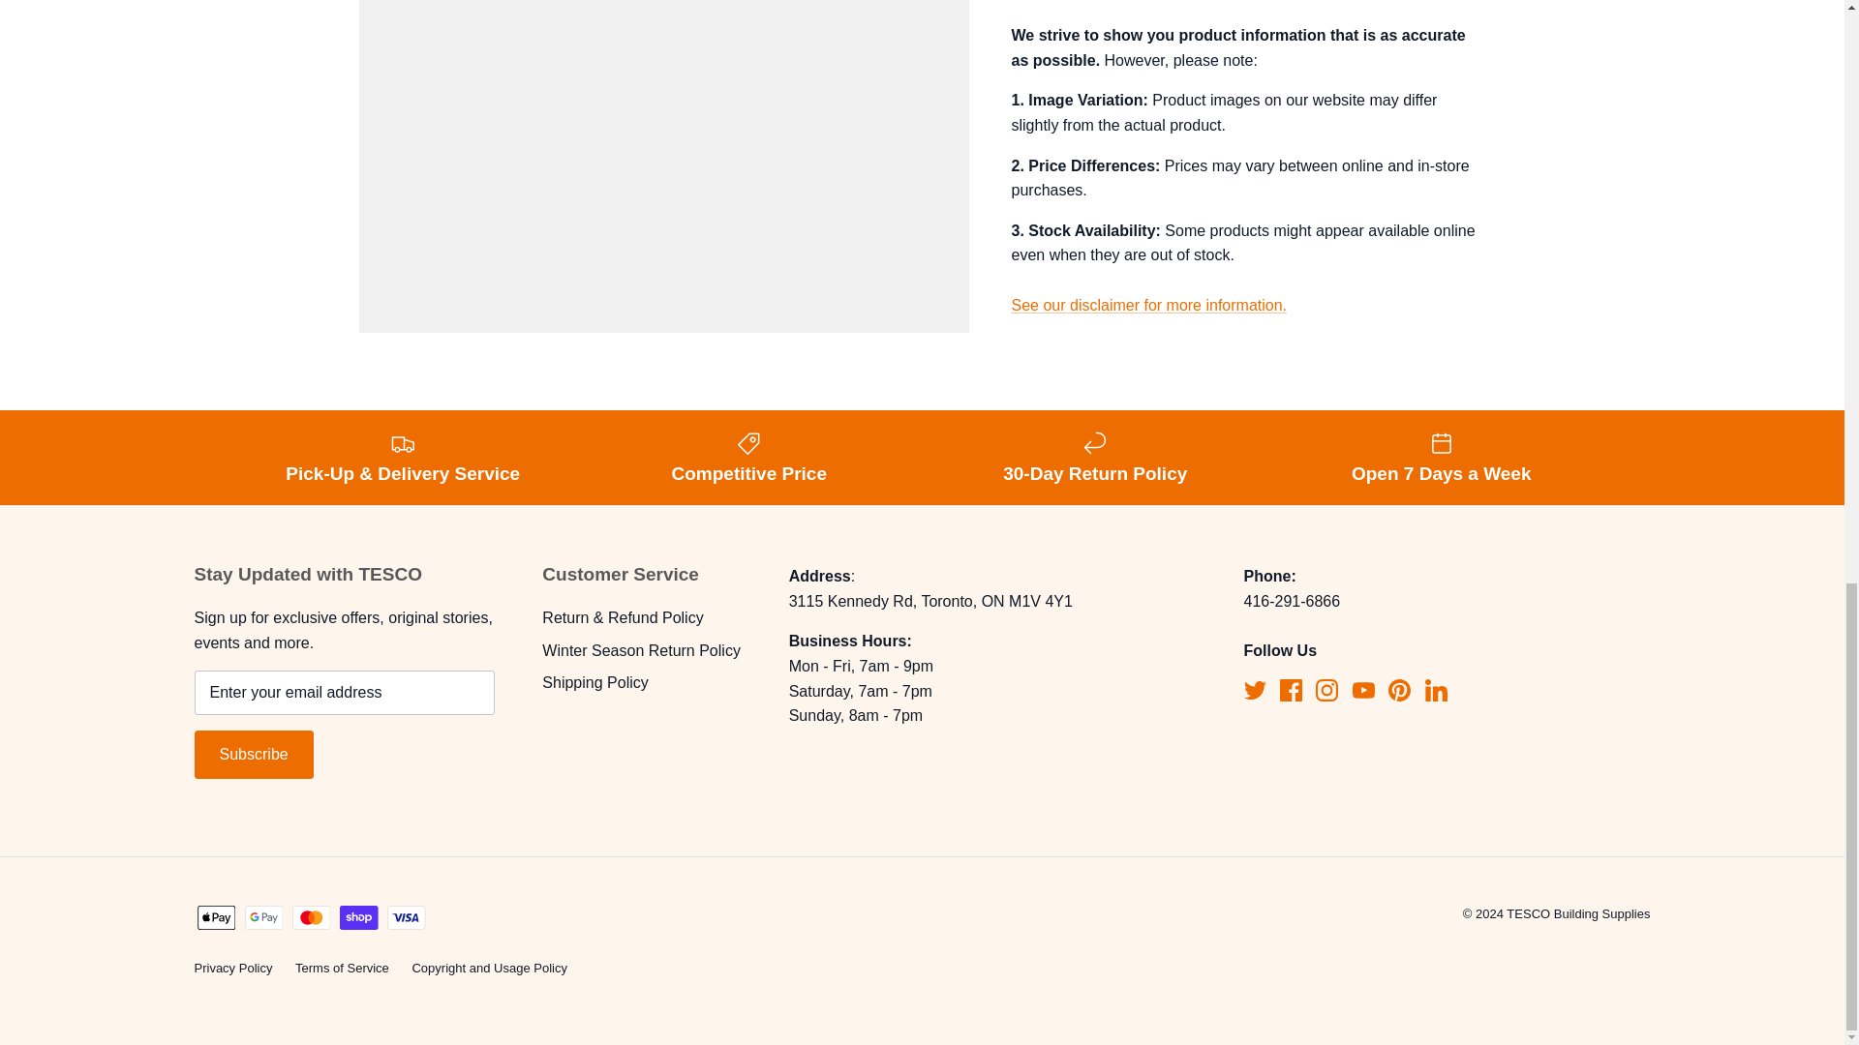 This screenshot has height=1045, width=1859. I want to click on Mastercard, so click(311, 917).